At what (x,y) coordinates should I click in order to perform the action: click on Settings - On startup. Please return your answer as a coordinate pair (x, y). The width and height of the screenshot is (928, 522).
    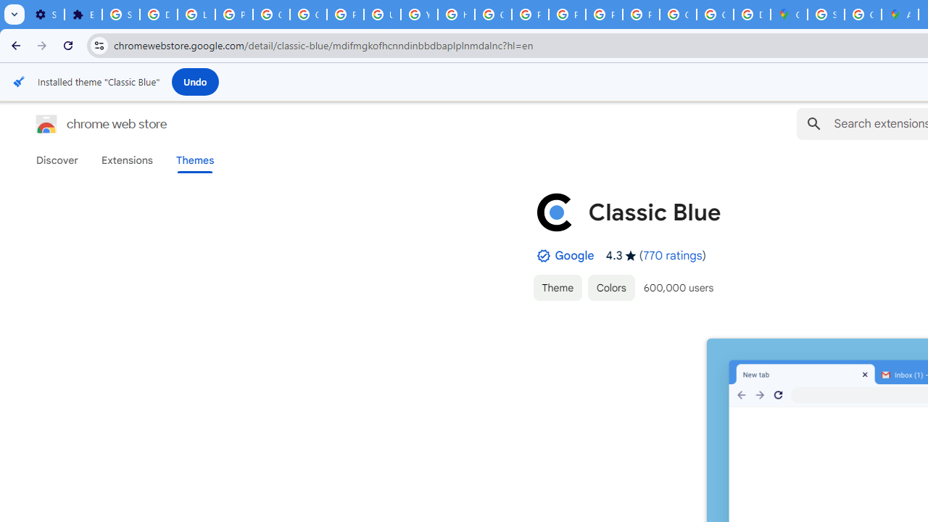
    Looking at the image, I should click on (46, 14).